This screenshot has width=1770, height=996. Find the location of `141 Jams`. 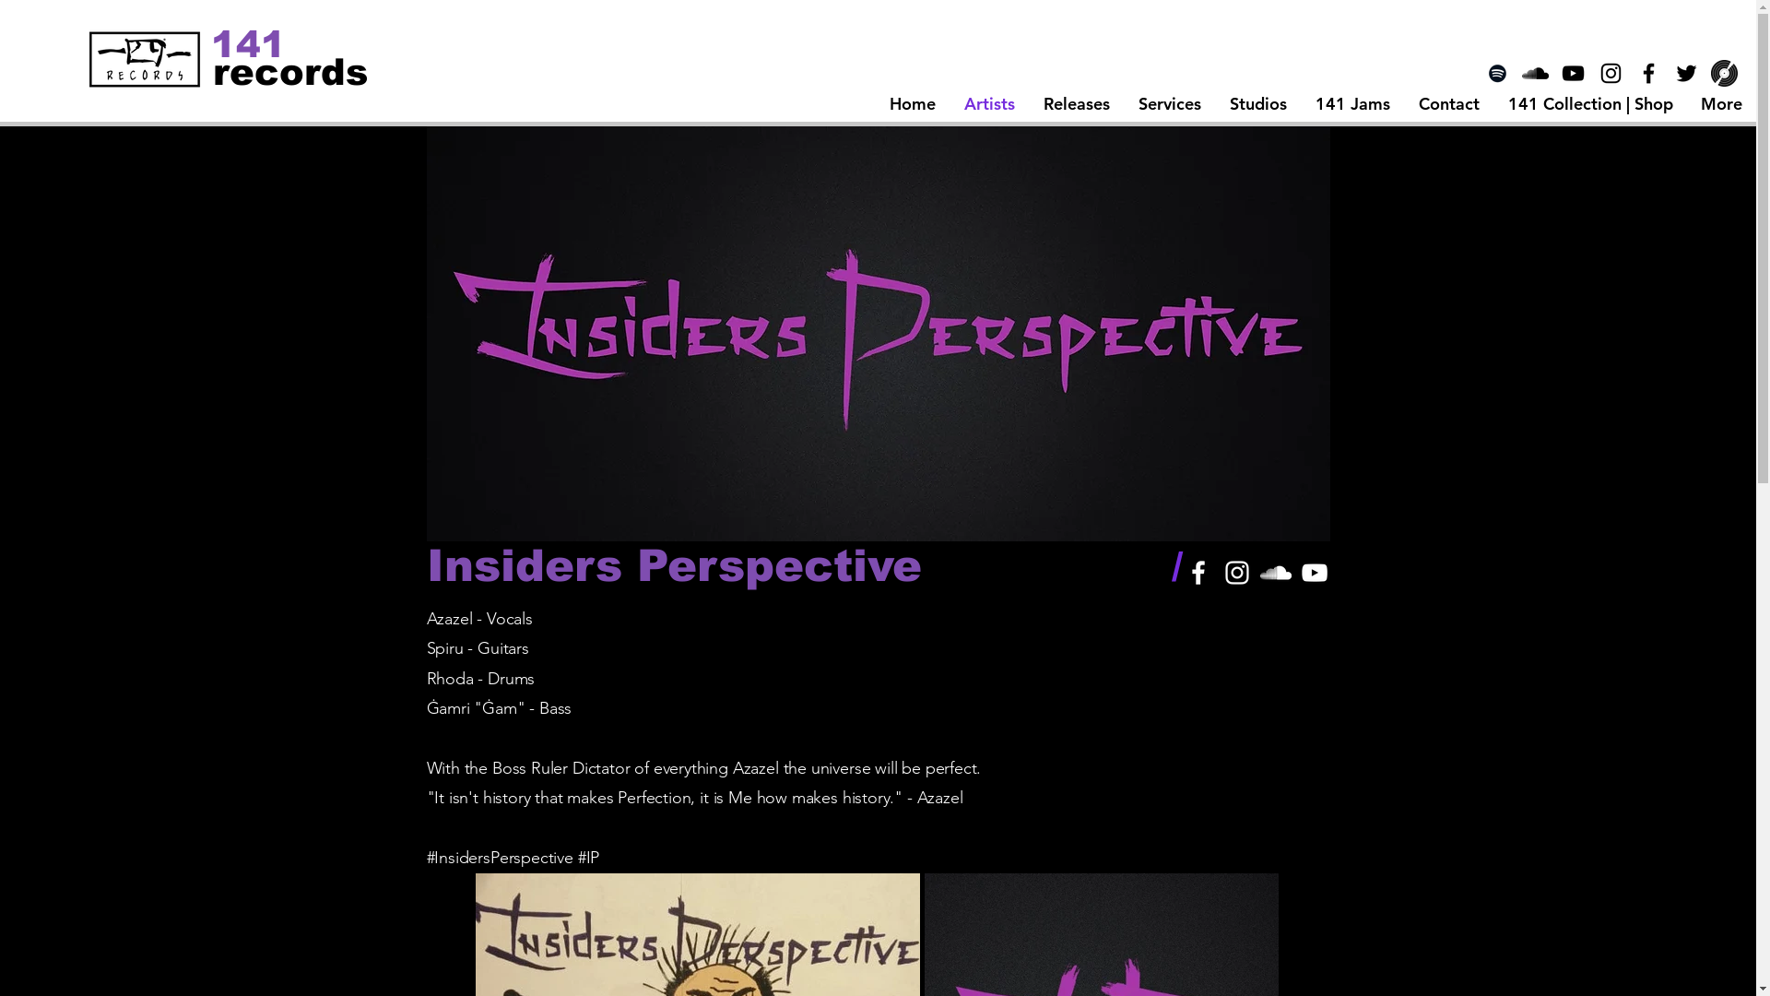

141 Jams is located at coordinates (1352, 104).